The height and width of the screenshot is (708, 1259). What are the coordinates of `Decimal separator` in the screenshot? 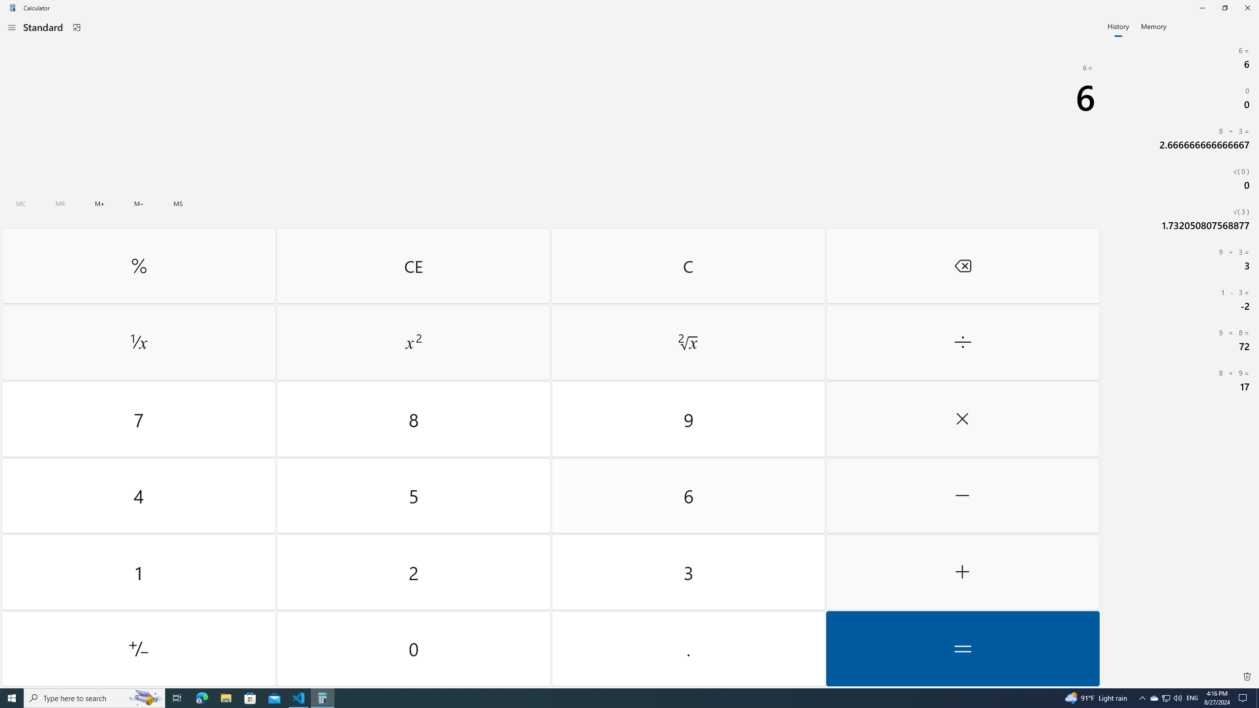 It's located at (688, 648).